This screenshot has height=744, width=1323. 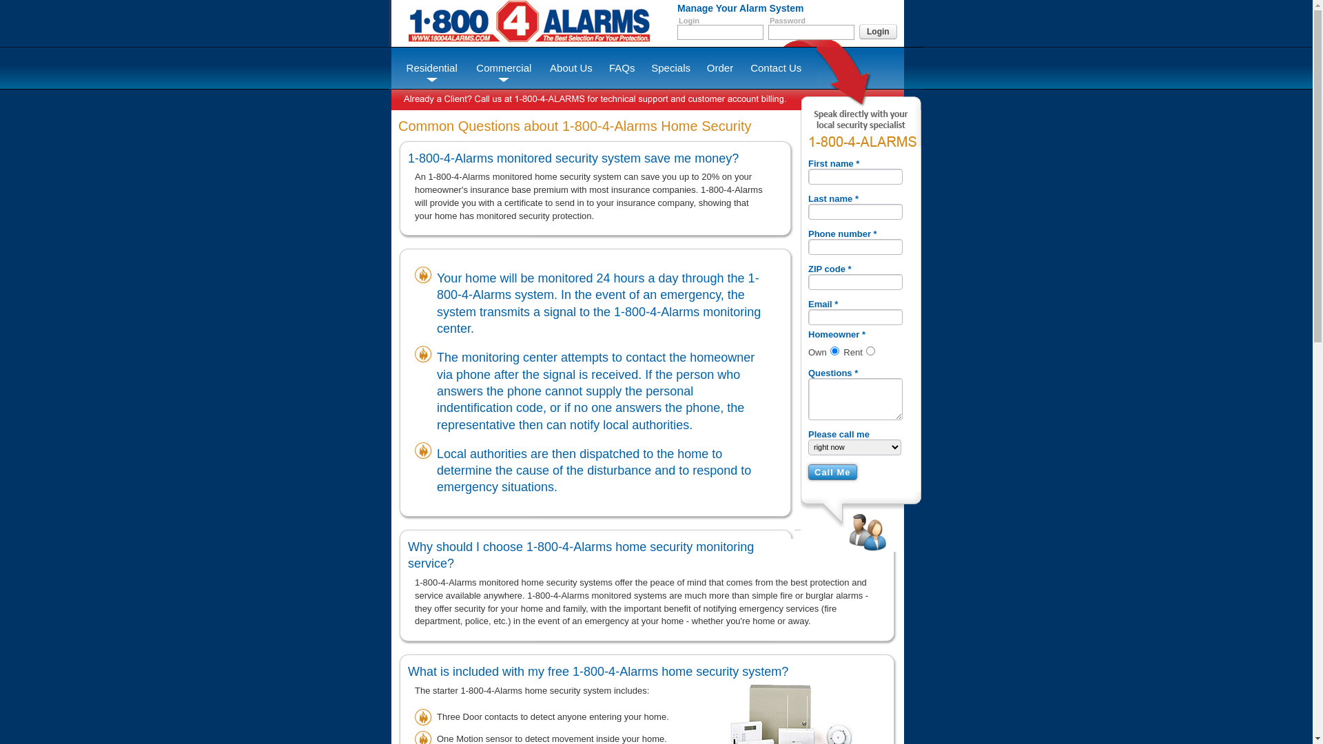 What do you see at coordinates (431, 68) in the screenshot?
I see `Residential` at bounding box center [431, 68].